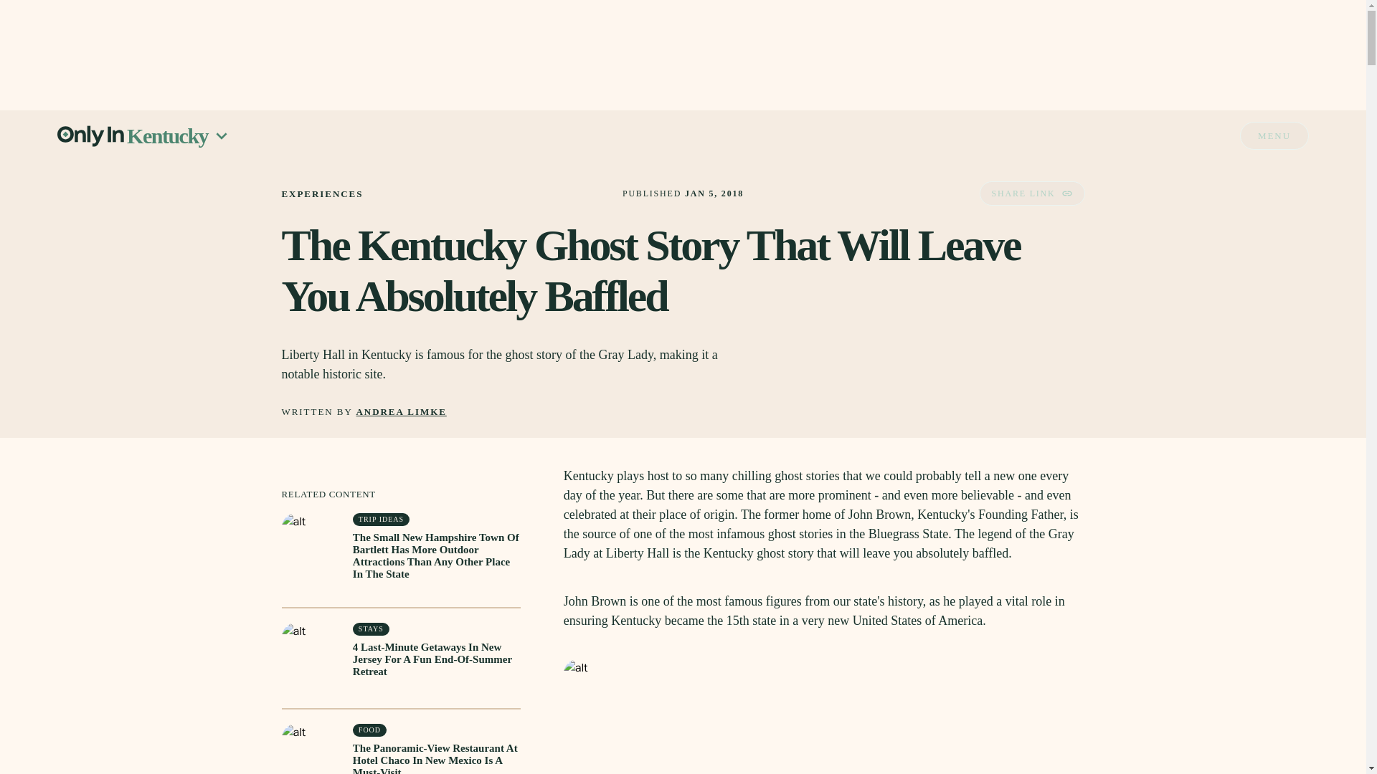 The image size is (1377, 774). I want to click on SHARE LINK, so click(1031, 193).